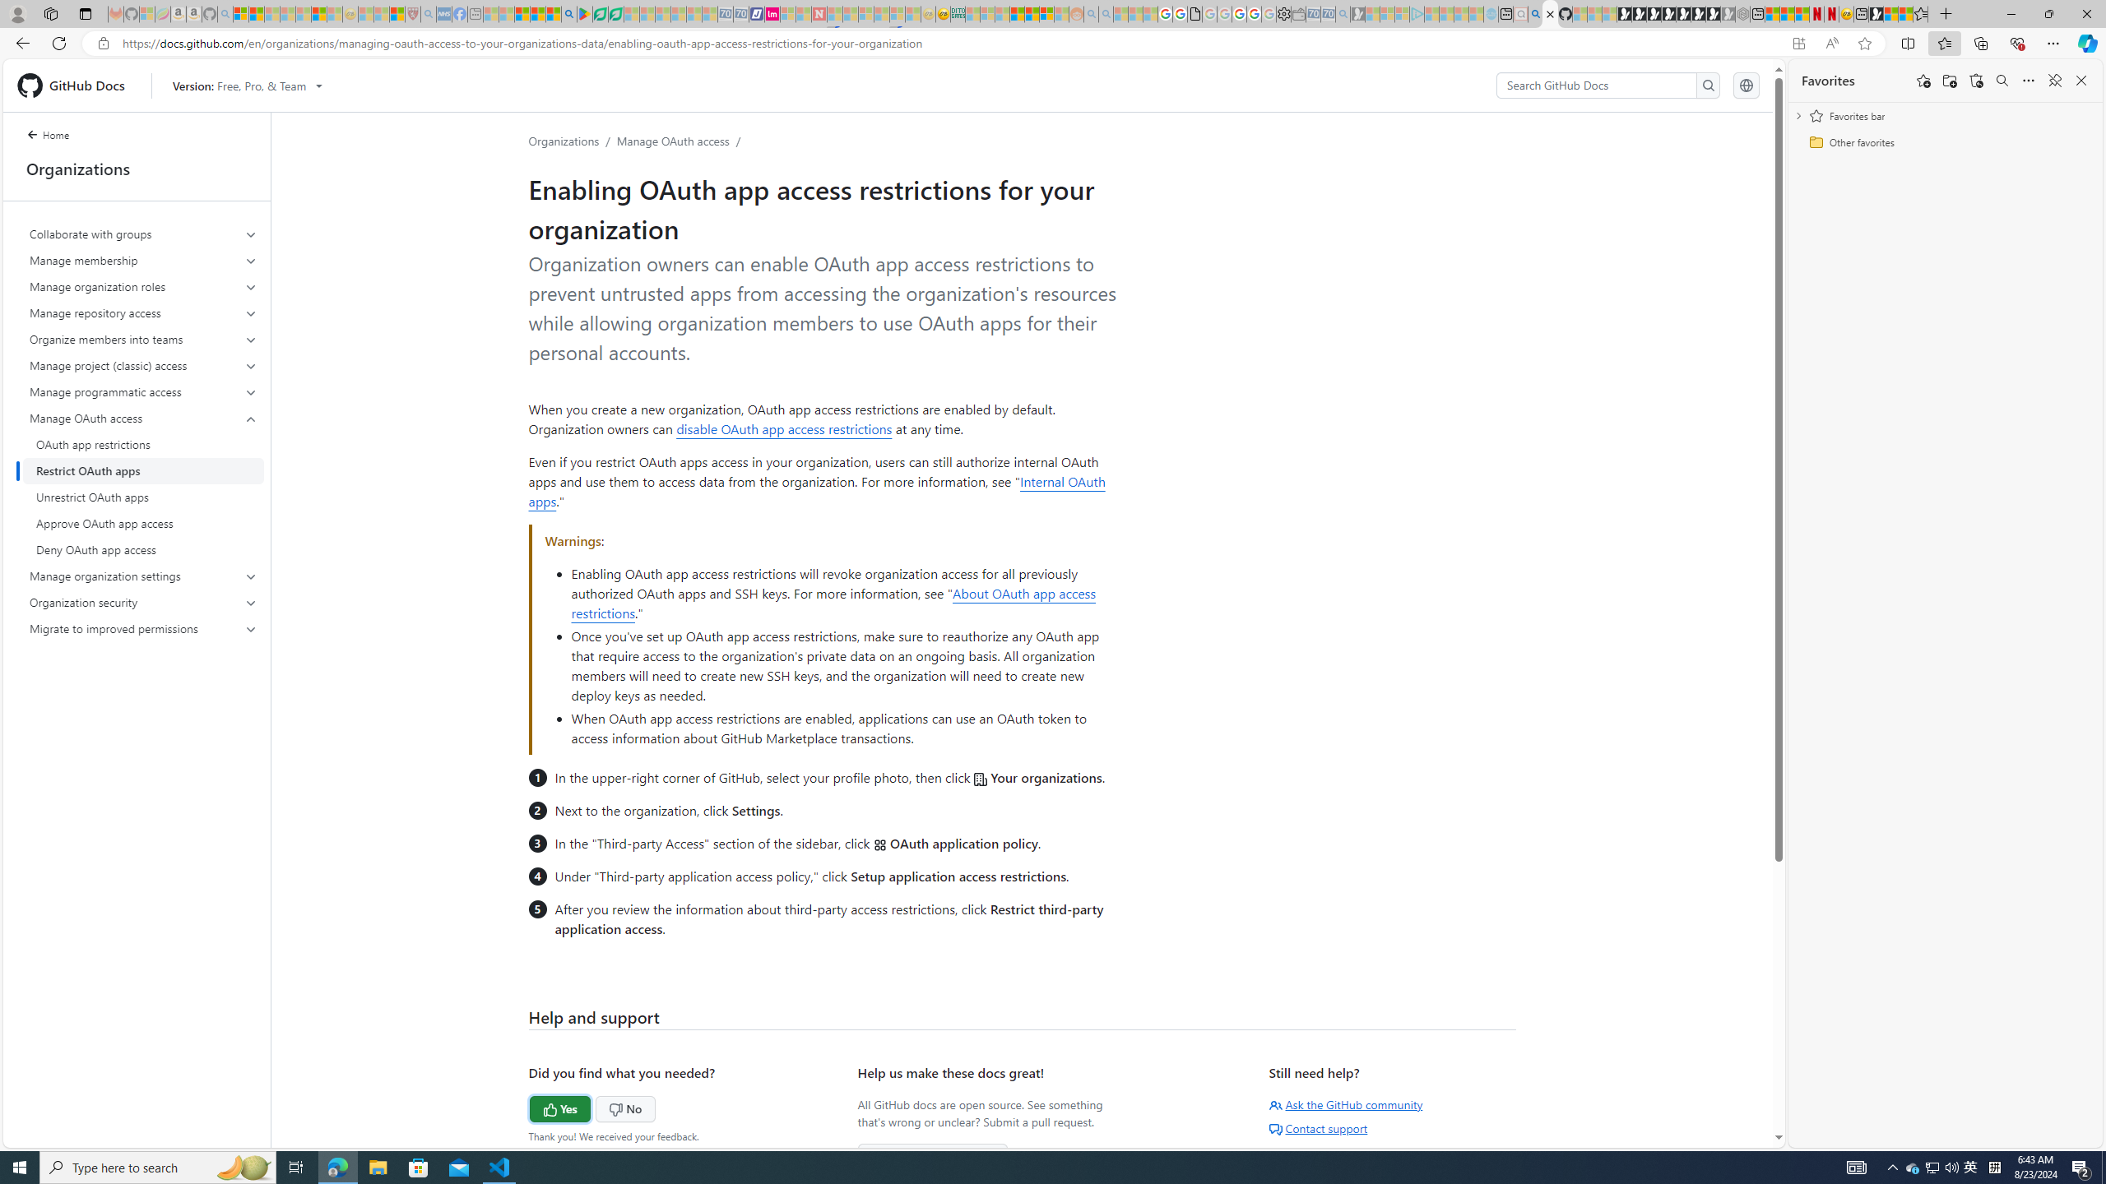  Describe the element at coordinates (1828, 81) in the screenshot. I see `Favorites` at that location.